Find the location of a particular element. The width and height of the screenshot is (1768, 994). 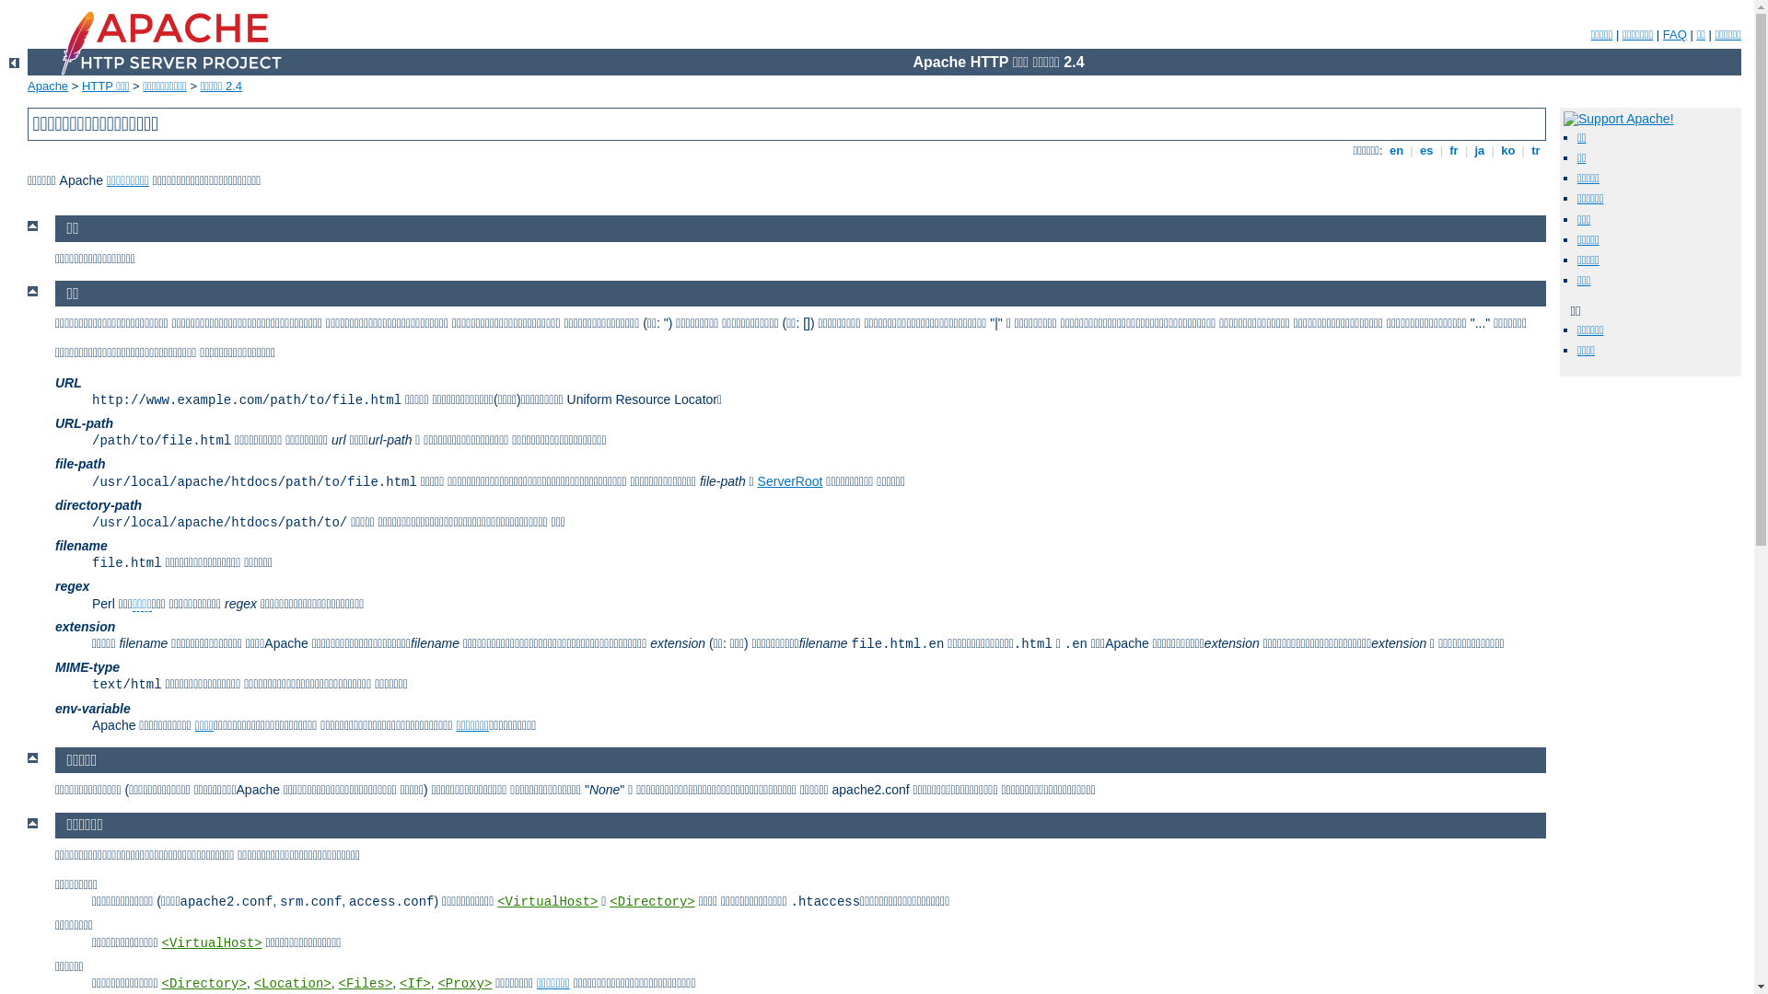

 ko  is located at coordinates (1508, 150).